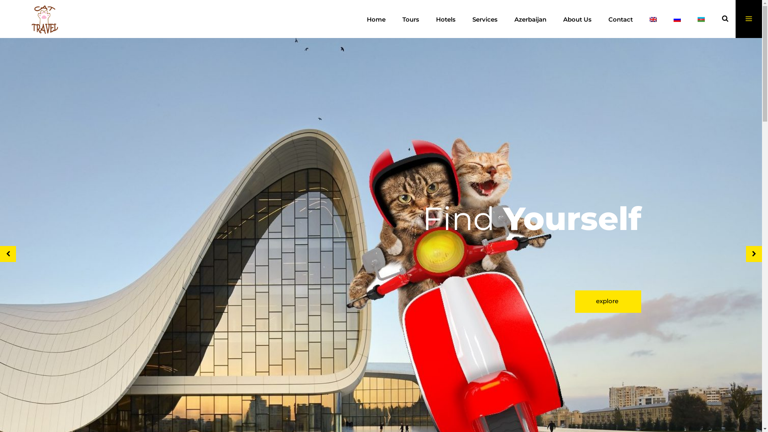  Describe the element at coordinates (411, 19) in the screenshot. I see `Tours` at that location.